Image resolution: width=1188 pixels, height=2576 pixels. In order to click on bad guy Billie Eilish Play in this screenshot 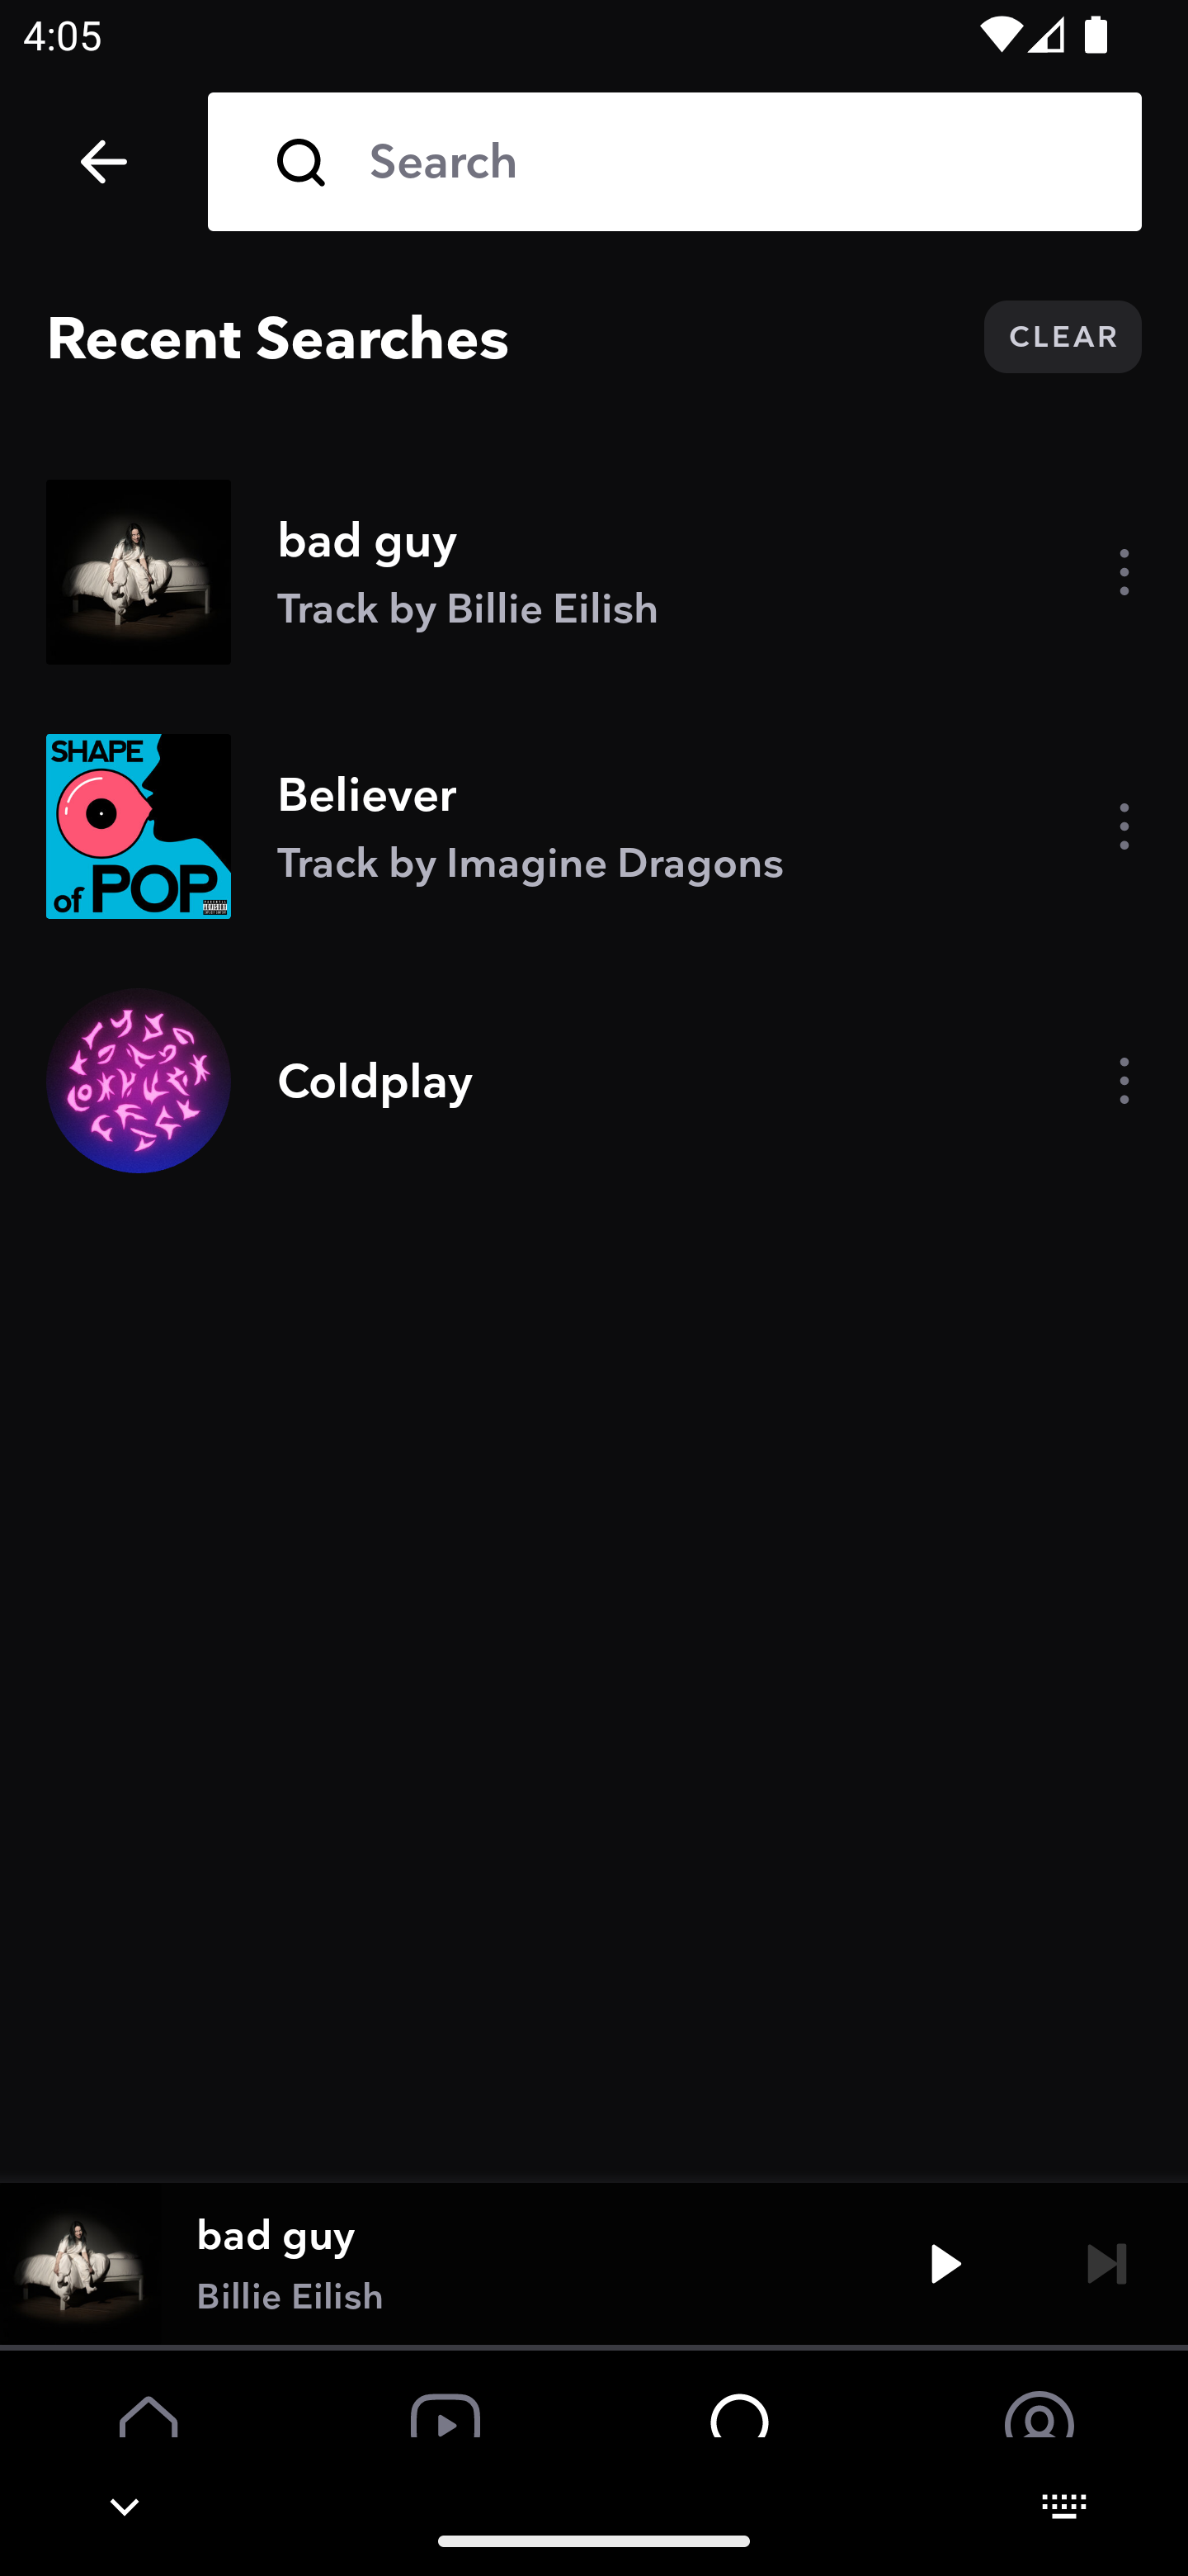, I will do `click(594, 2262)`.